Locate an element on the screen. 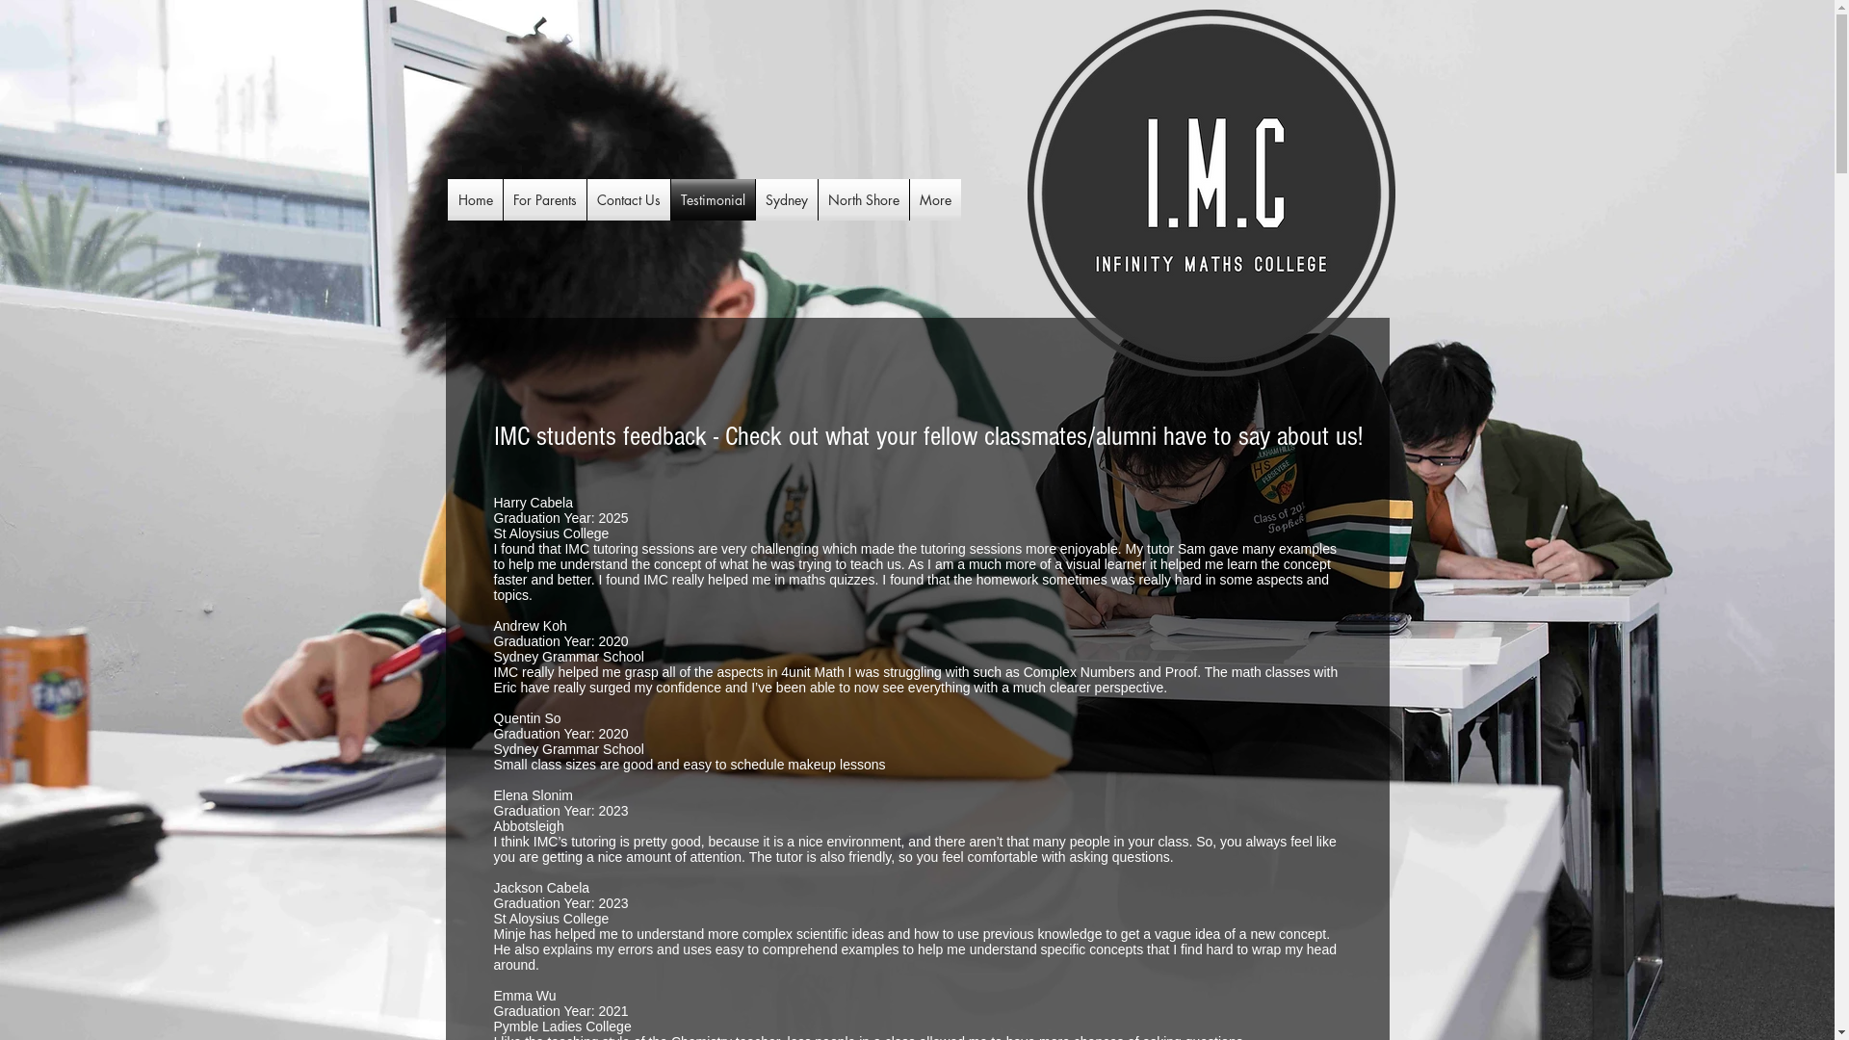  Sydney is located at coordinates (786, 200).